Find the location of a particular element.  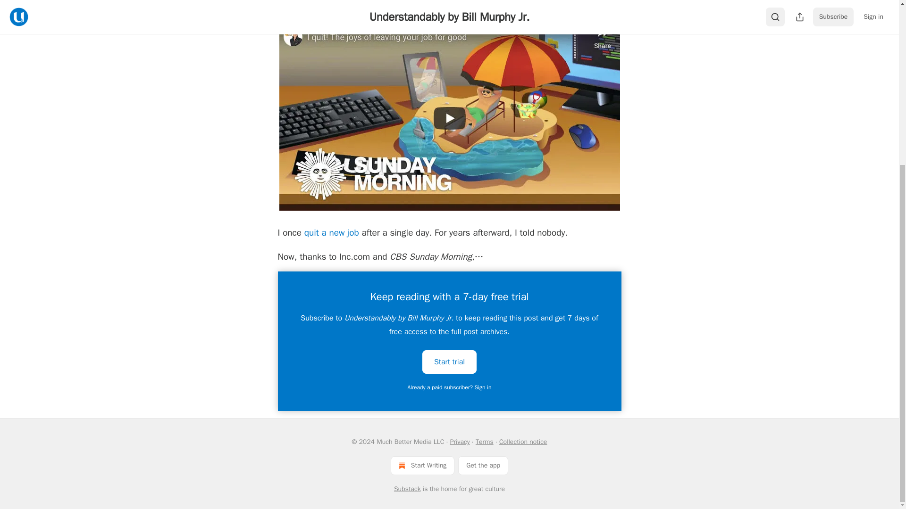

Terms is located at coordinates (485, 442).